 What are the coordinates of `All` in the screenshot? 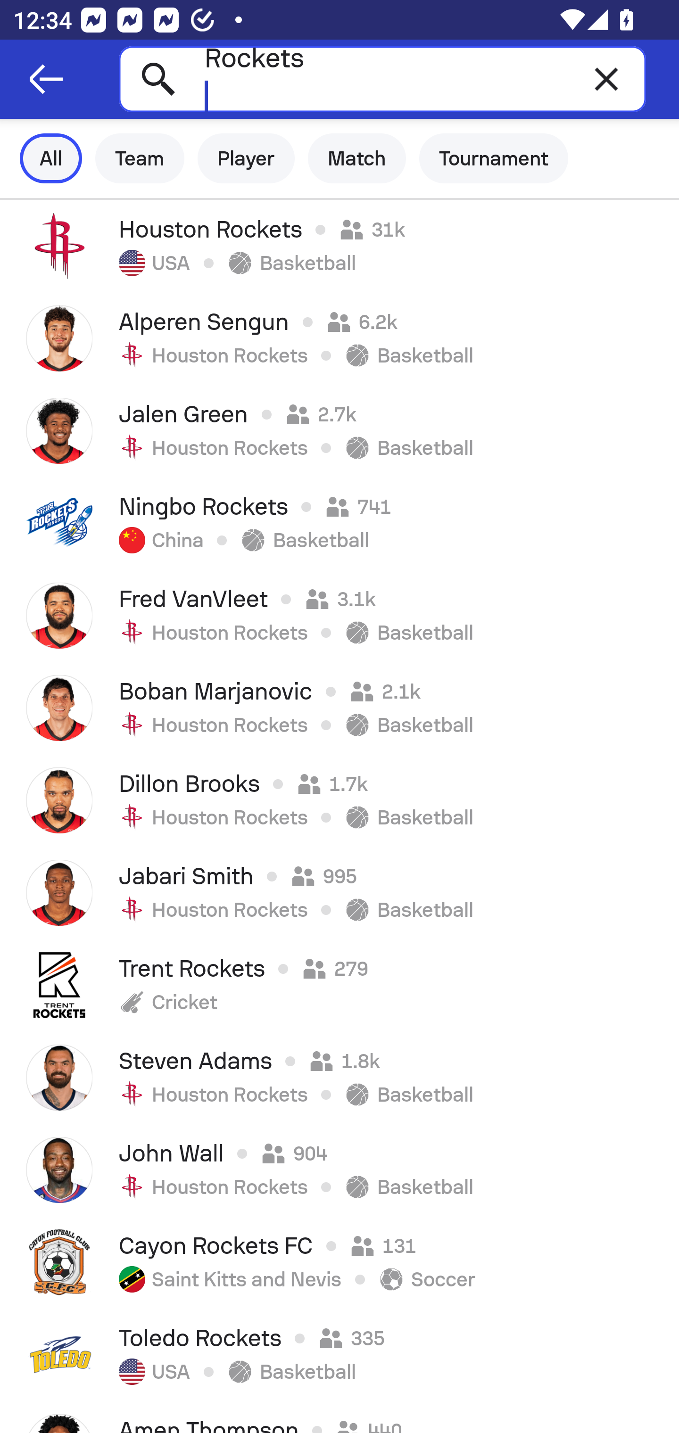 It's located at (51, 158).